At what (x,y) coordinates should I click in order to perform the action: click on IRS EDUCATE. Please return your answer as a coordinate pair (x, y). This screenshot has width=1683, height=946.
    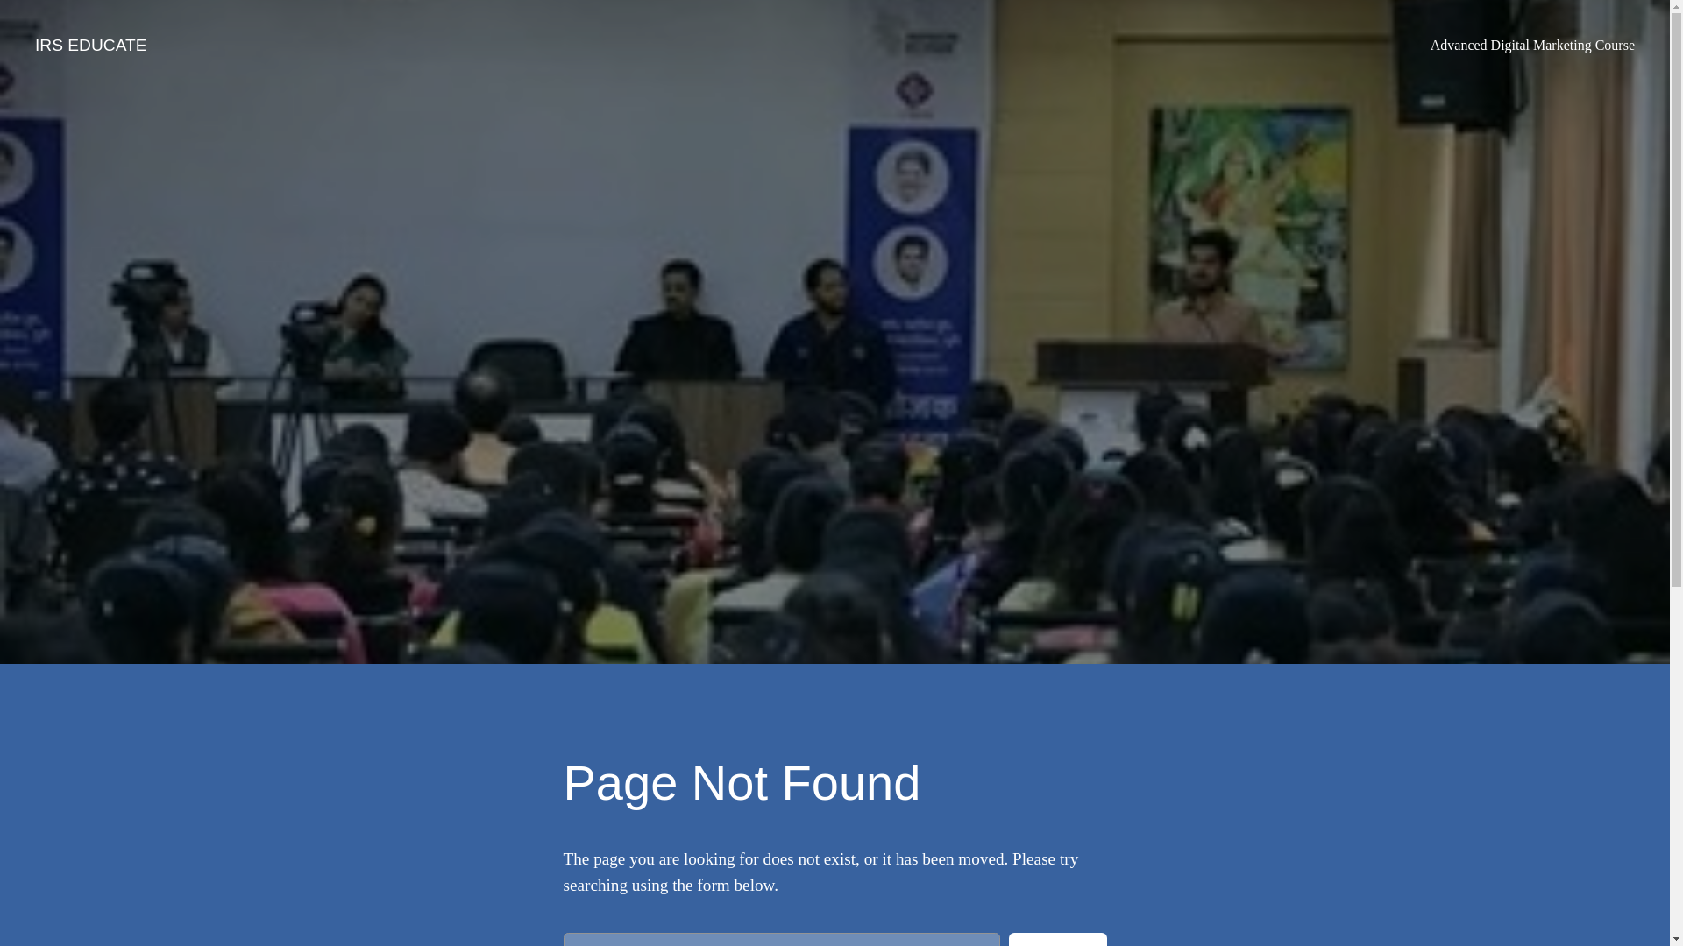
    Looking at the image, I should click on (91, 45).